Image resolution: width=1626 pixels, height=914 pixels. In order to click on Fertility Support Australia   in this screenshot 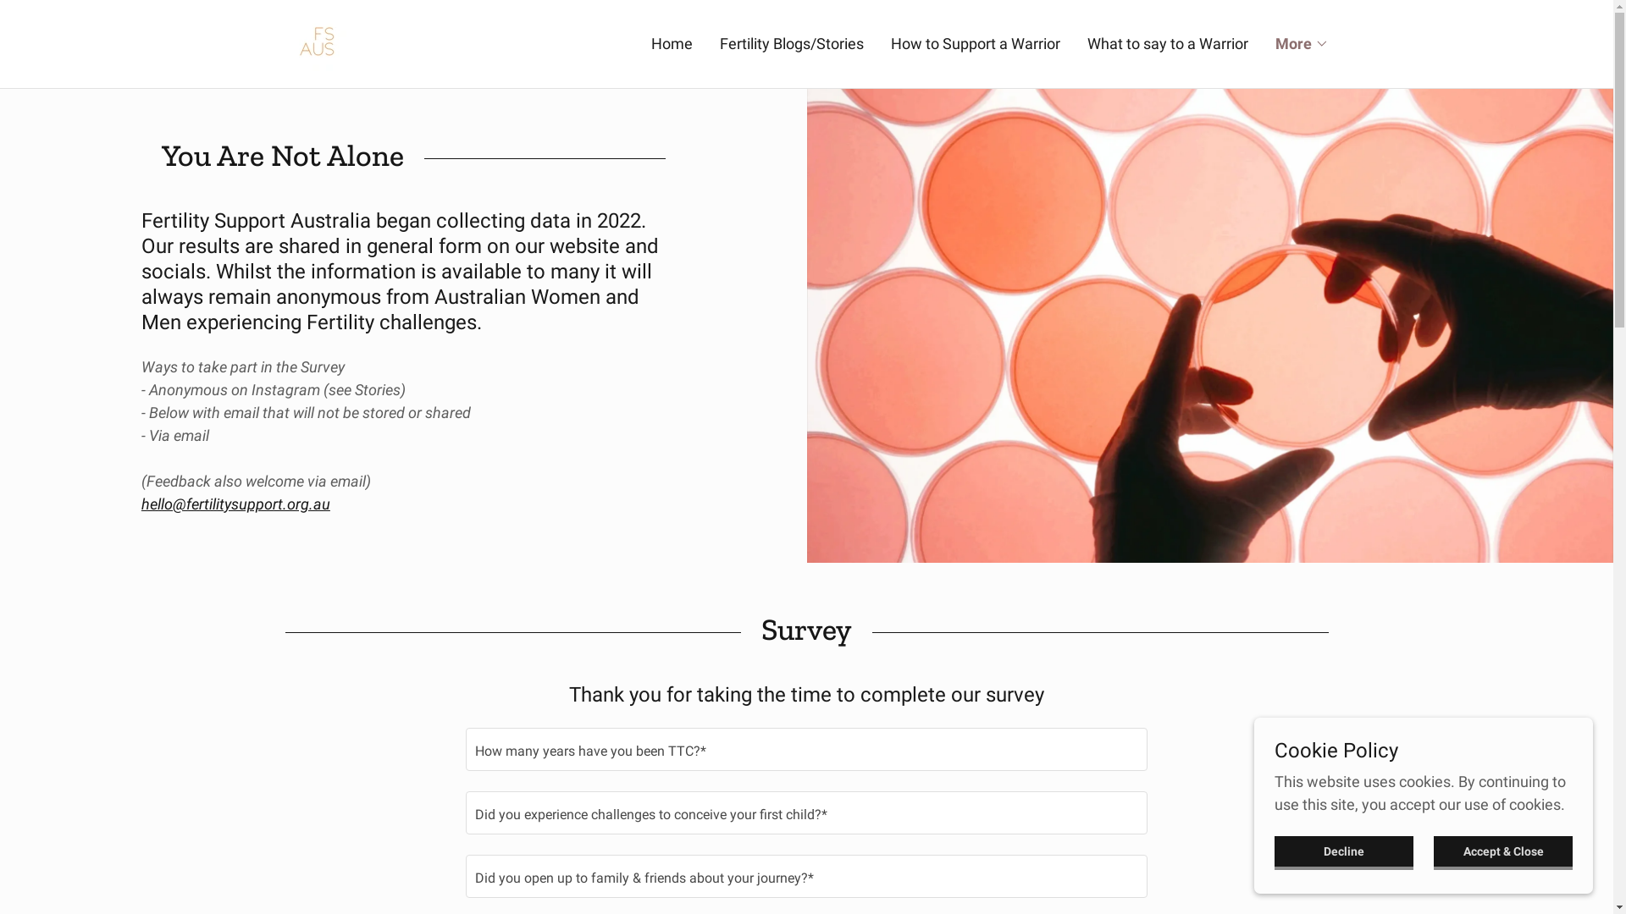, I will do `click(318, 42)`.